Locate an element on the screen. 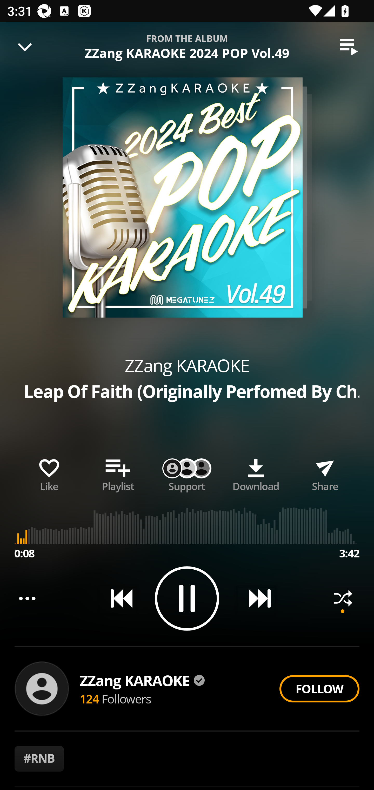 Image resolution: width=374 pixels, height=790 pixels. Support is located at coordinates (187, 473).